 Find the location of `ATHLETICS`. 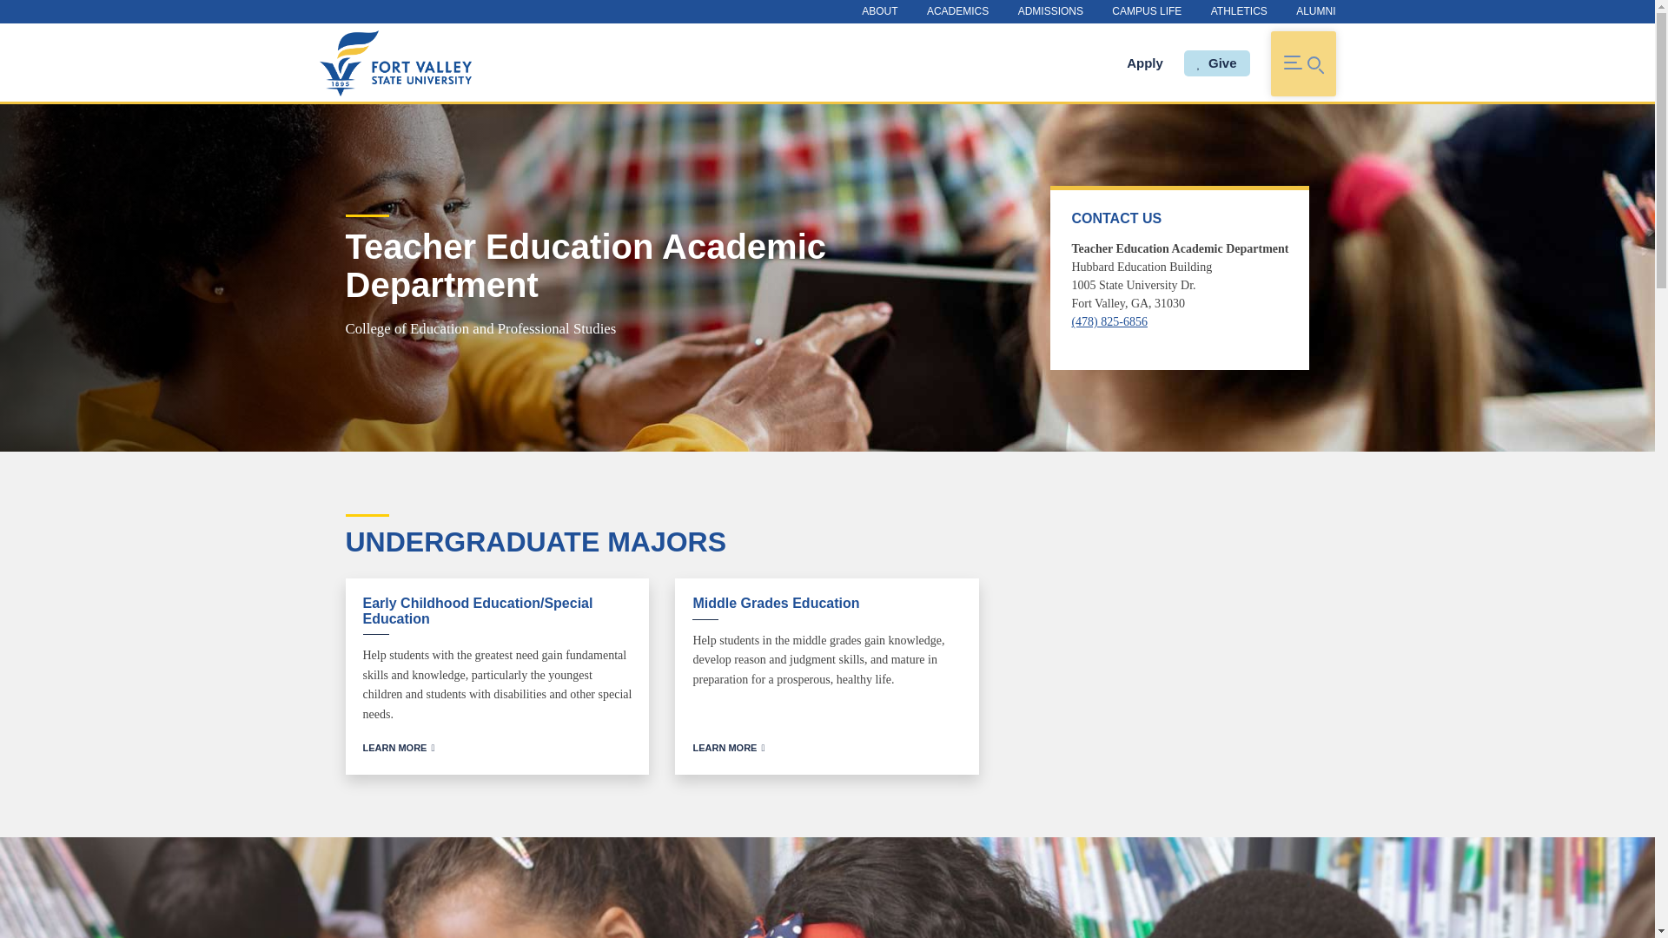

ATHLETICS is located at coordinates (1239, 11).